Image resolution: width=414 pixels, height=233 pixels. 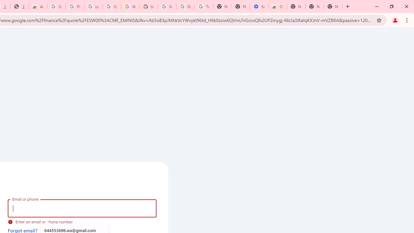 I want to click on Who are Google's partners? - Privacy and conditions - Google, so click(x=130, y=6).